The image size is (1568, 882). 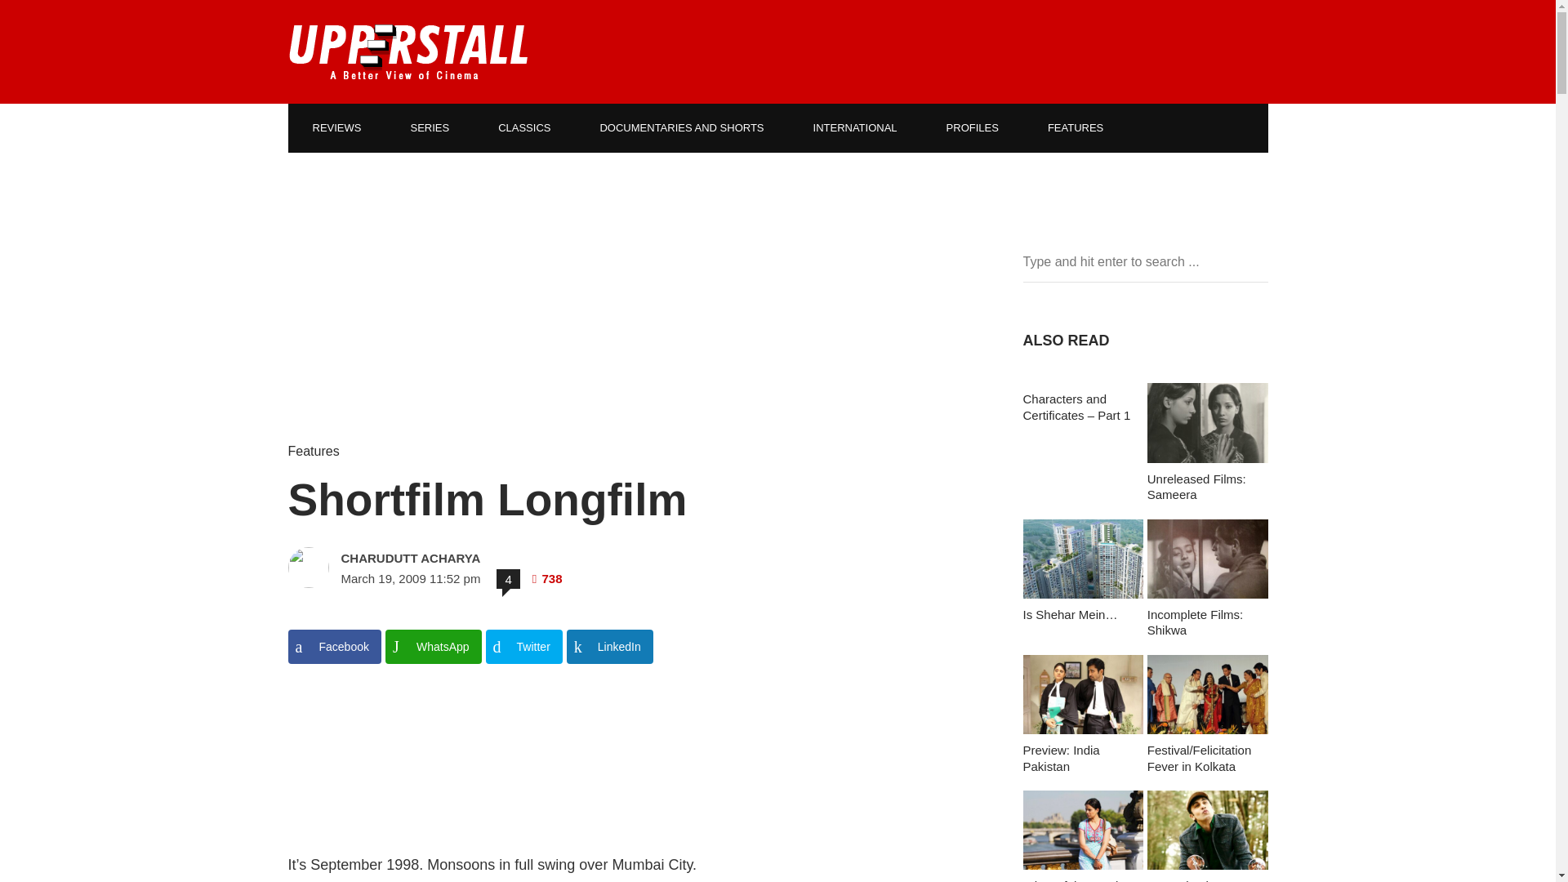 I want to click on LinkedIn, so click(x=609, y=647).